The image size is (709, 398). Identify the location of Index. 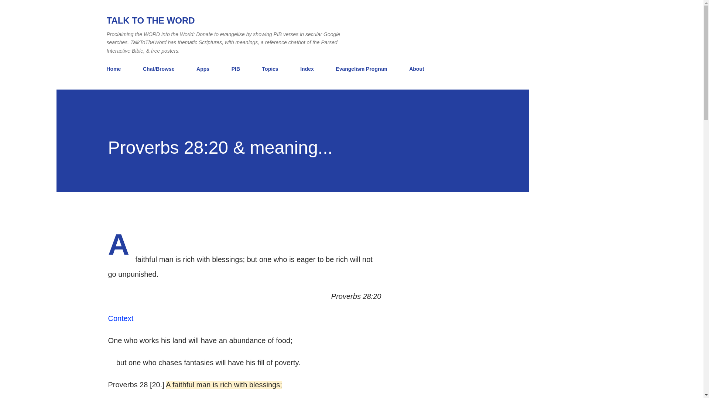
(307, 69).